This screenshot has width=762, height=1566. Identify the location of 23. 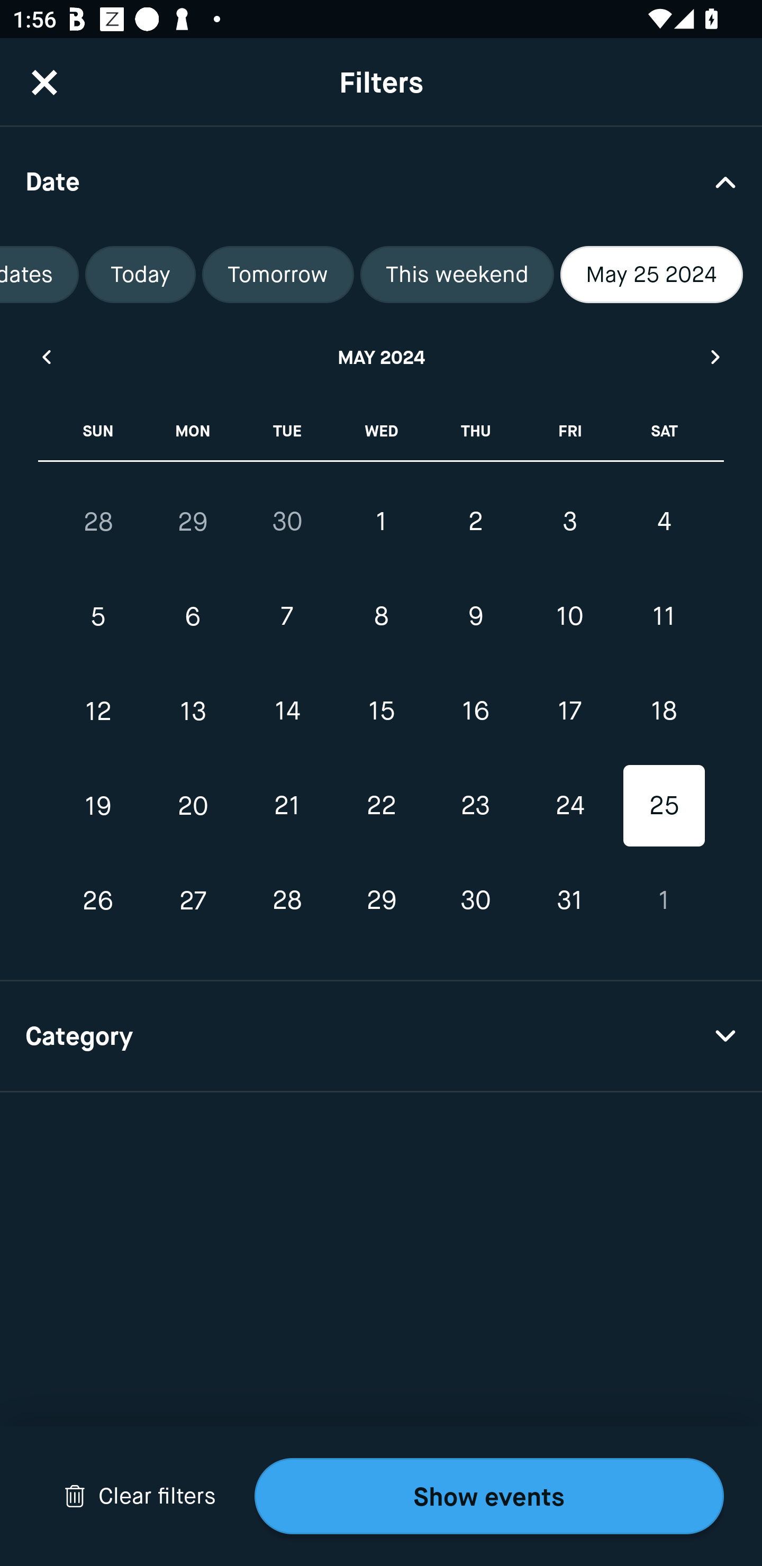
(475, 805).